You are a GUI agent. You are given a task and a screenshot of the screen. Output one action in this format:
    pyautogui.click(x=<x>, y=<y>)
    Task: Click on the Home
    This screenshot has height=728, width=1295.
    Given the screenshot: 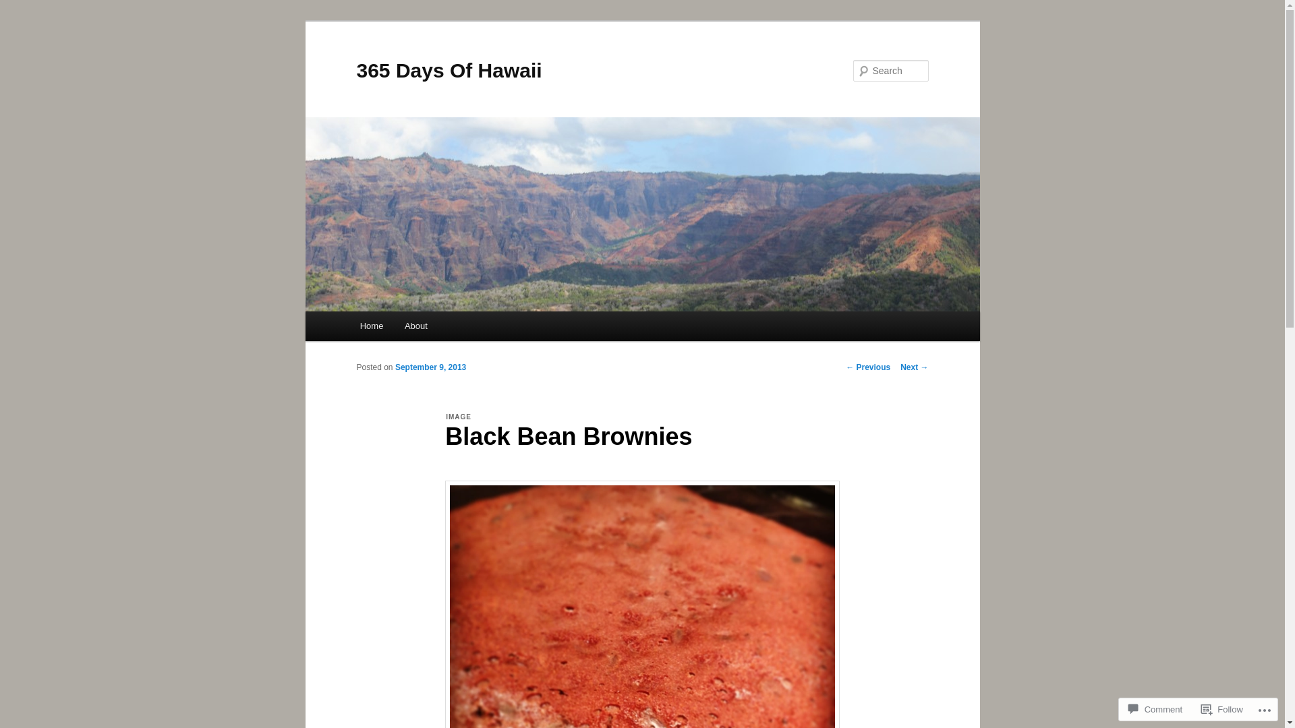 What is the action you would take?
    pyautogui.click(x=372, y=326)
    